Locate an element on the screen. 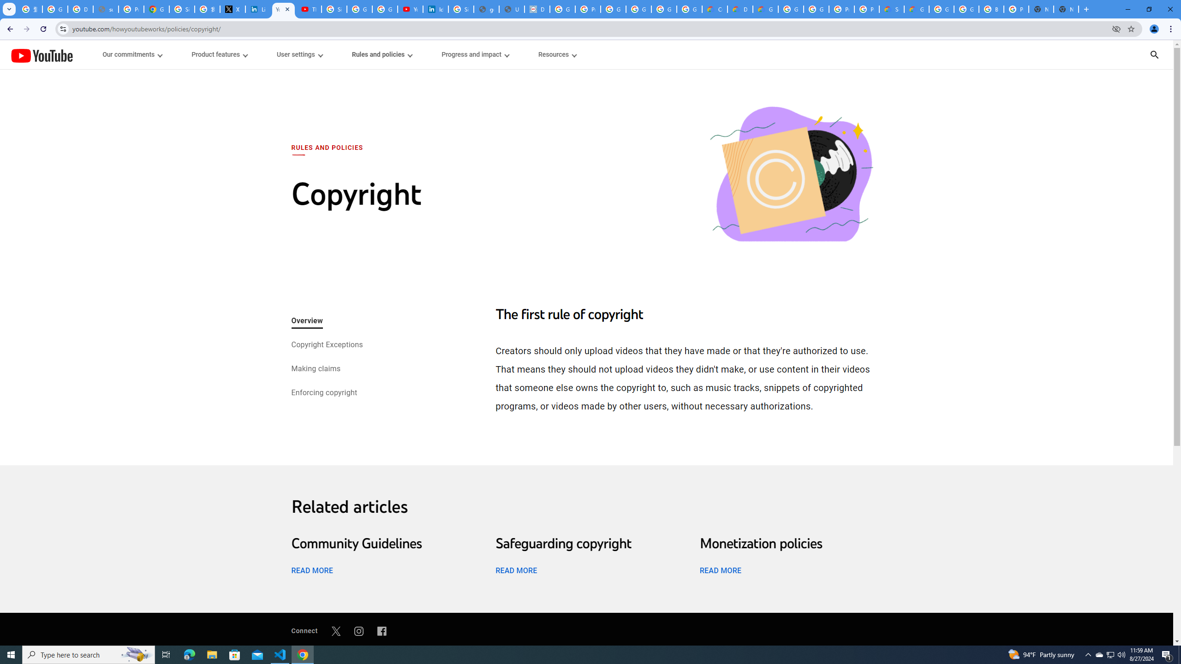 Image resolution: width=1181 pixels, height=664 pixels. Google Cloud Platform is located at coordinates (816, 9).